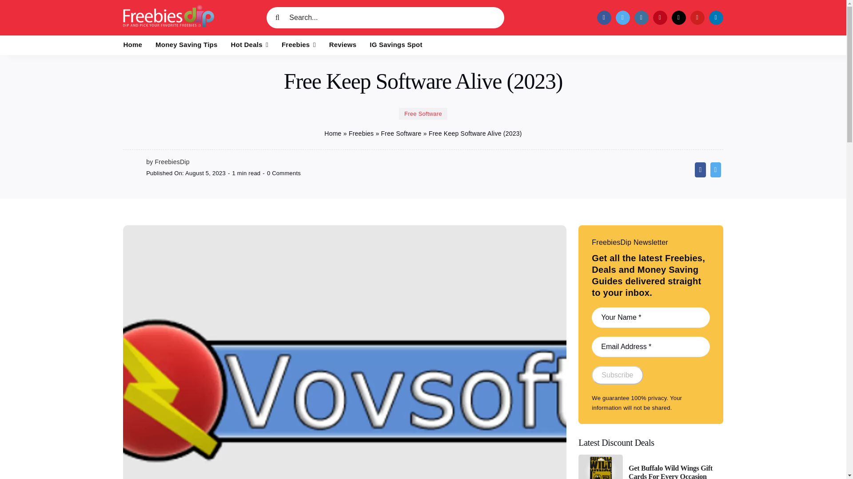 This screenshot has height=479, width=853. Describe the element at coordinates (186, 45) in the screenshot. I see `Money Saving Tips` at that location.